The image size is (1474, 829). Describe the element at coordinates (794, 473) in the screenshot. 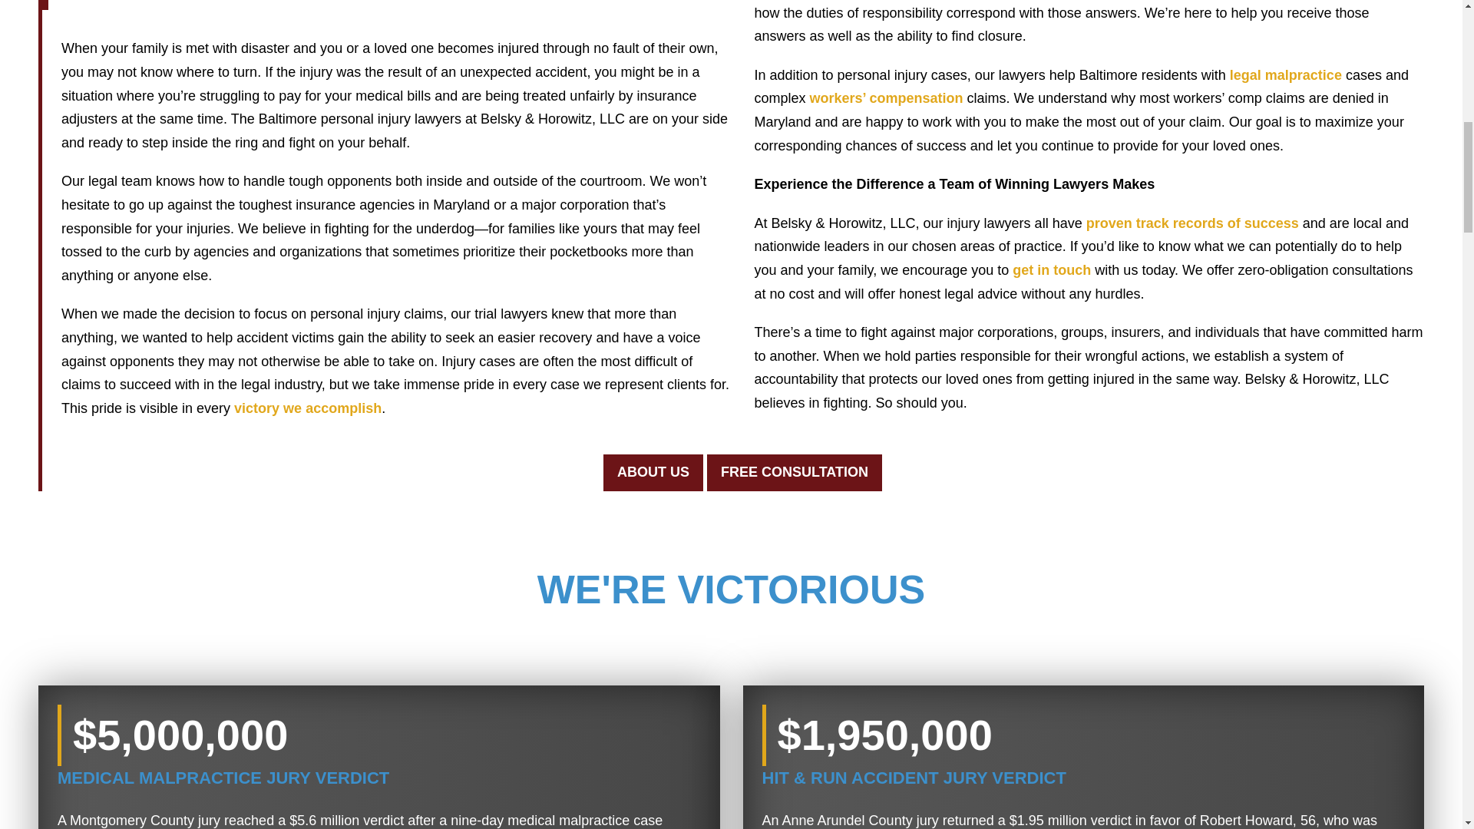

I see `FREE CONSULTATION` at that location.